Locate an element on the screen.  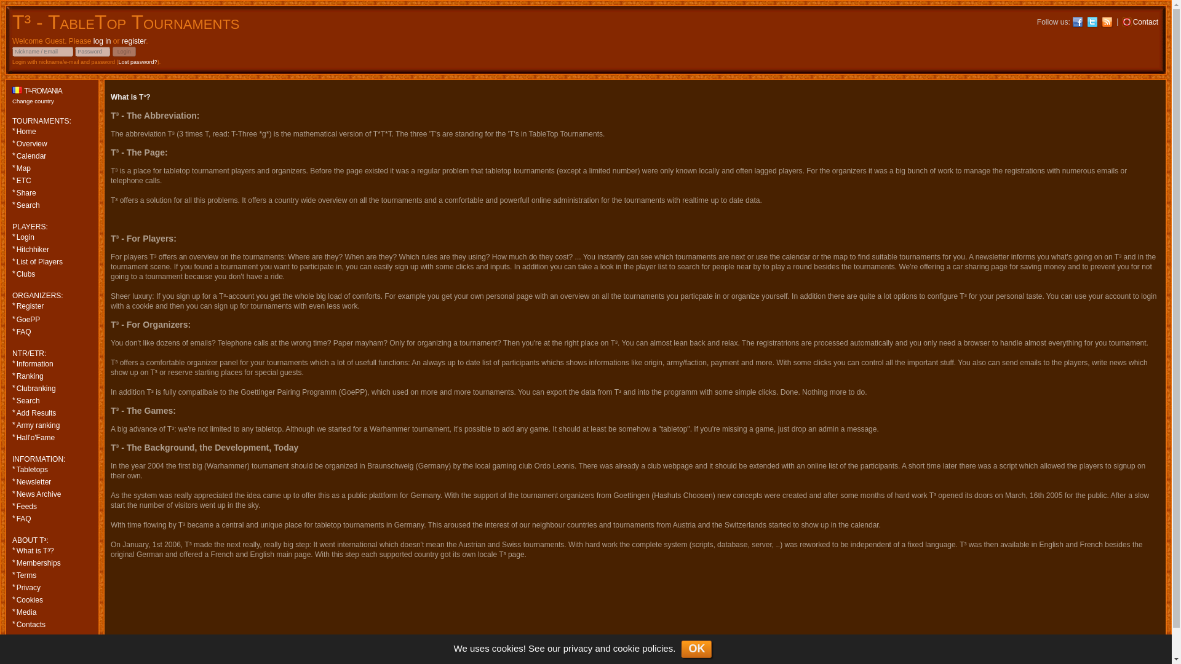
Login is located at coordinates (52, 237).